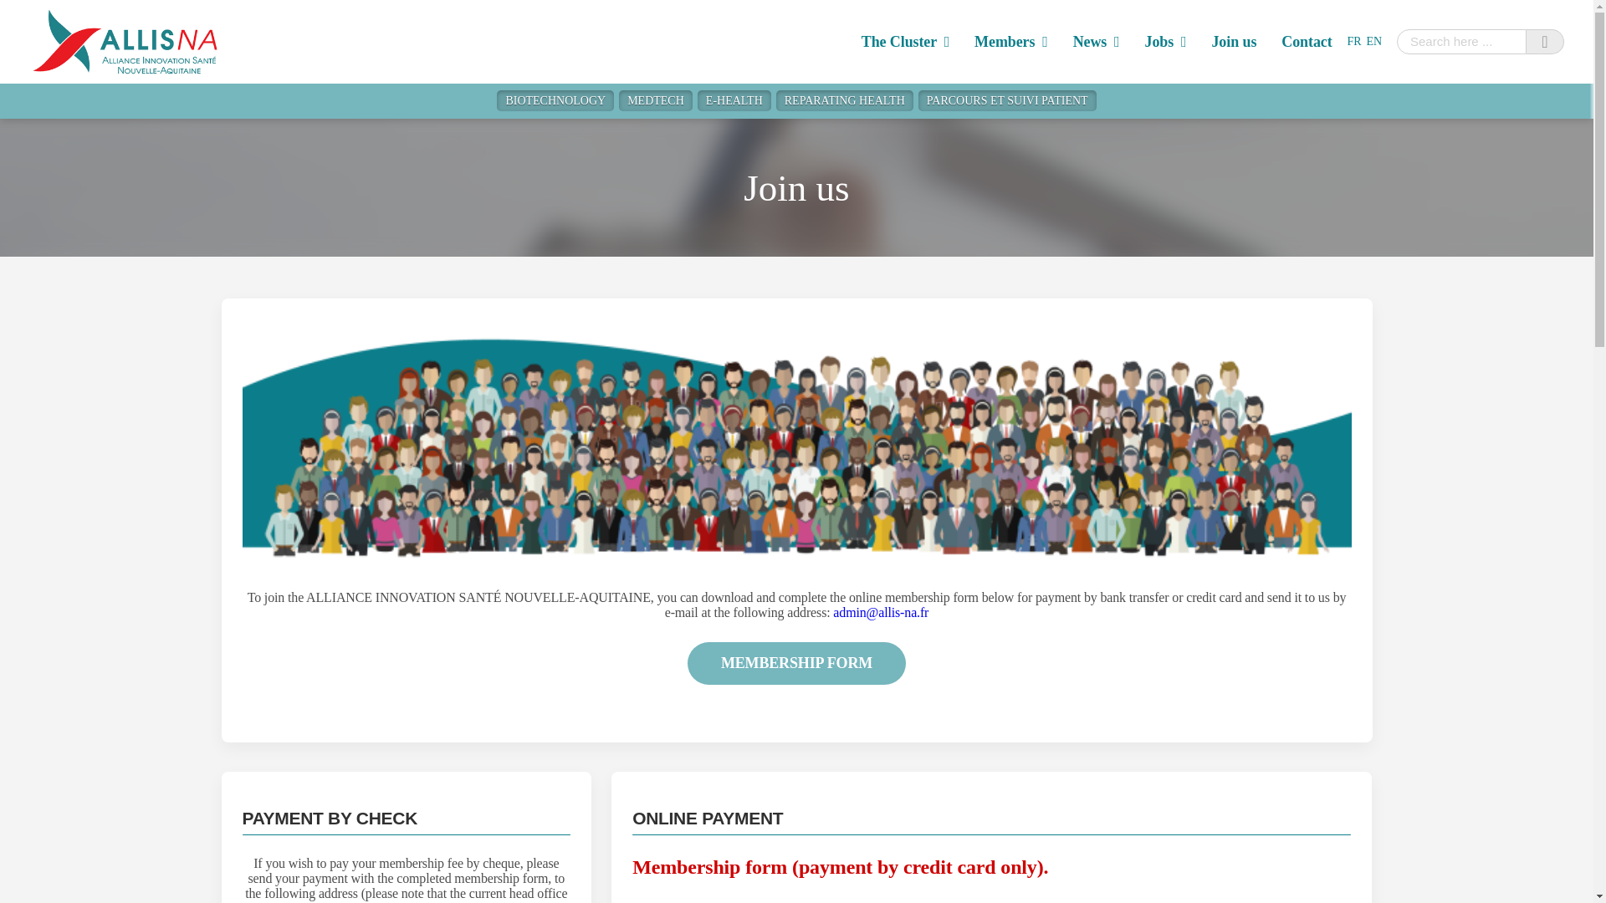 The height and width of the screenshot is (903, 1606). Describe the element at coordinates (1165, 42) in the screenshot. I see `Jobs  ` at that location.